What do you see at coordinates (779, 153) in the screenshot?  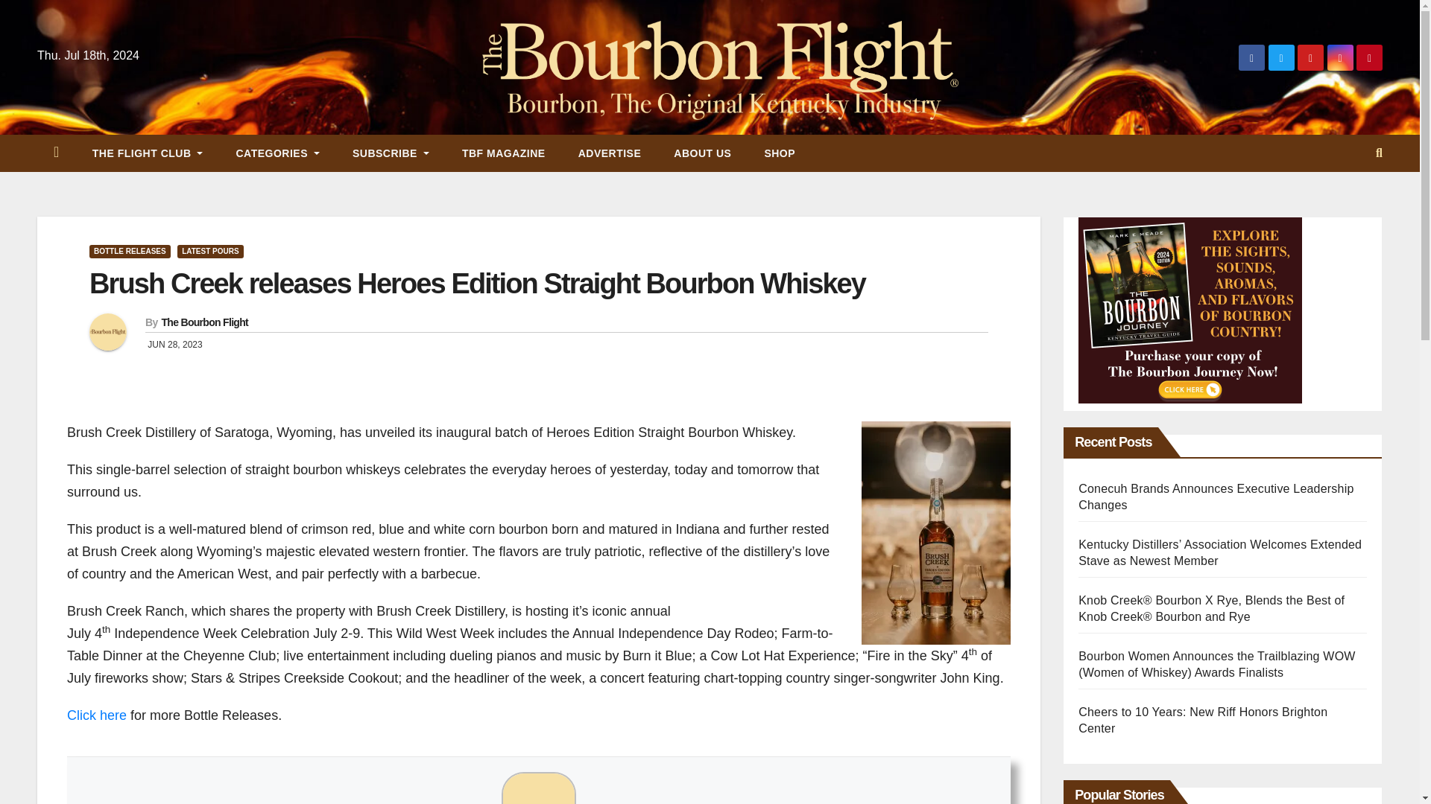 I see `SHOP` at bounding box center [779, 153].